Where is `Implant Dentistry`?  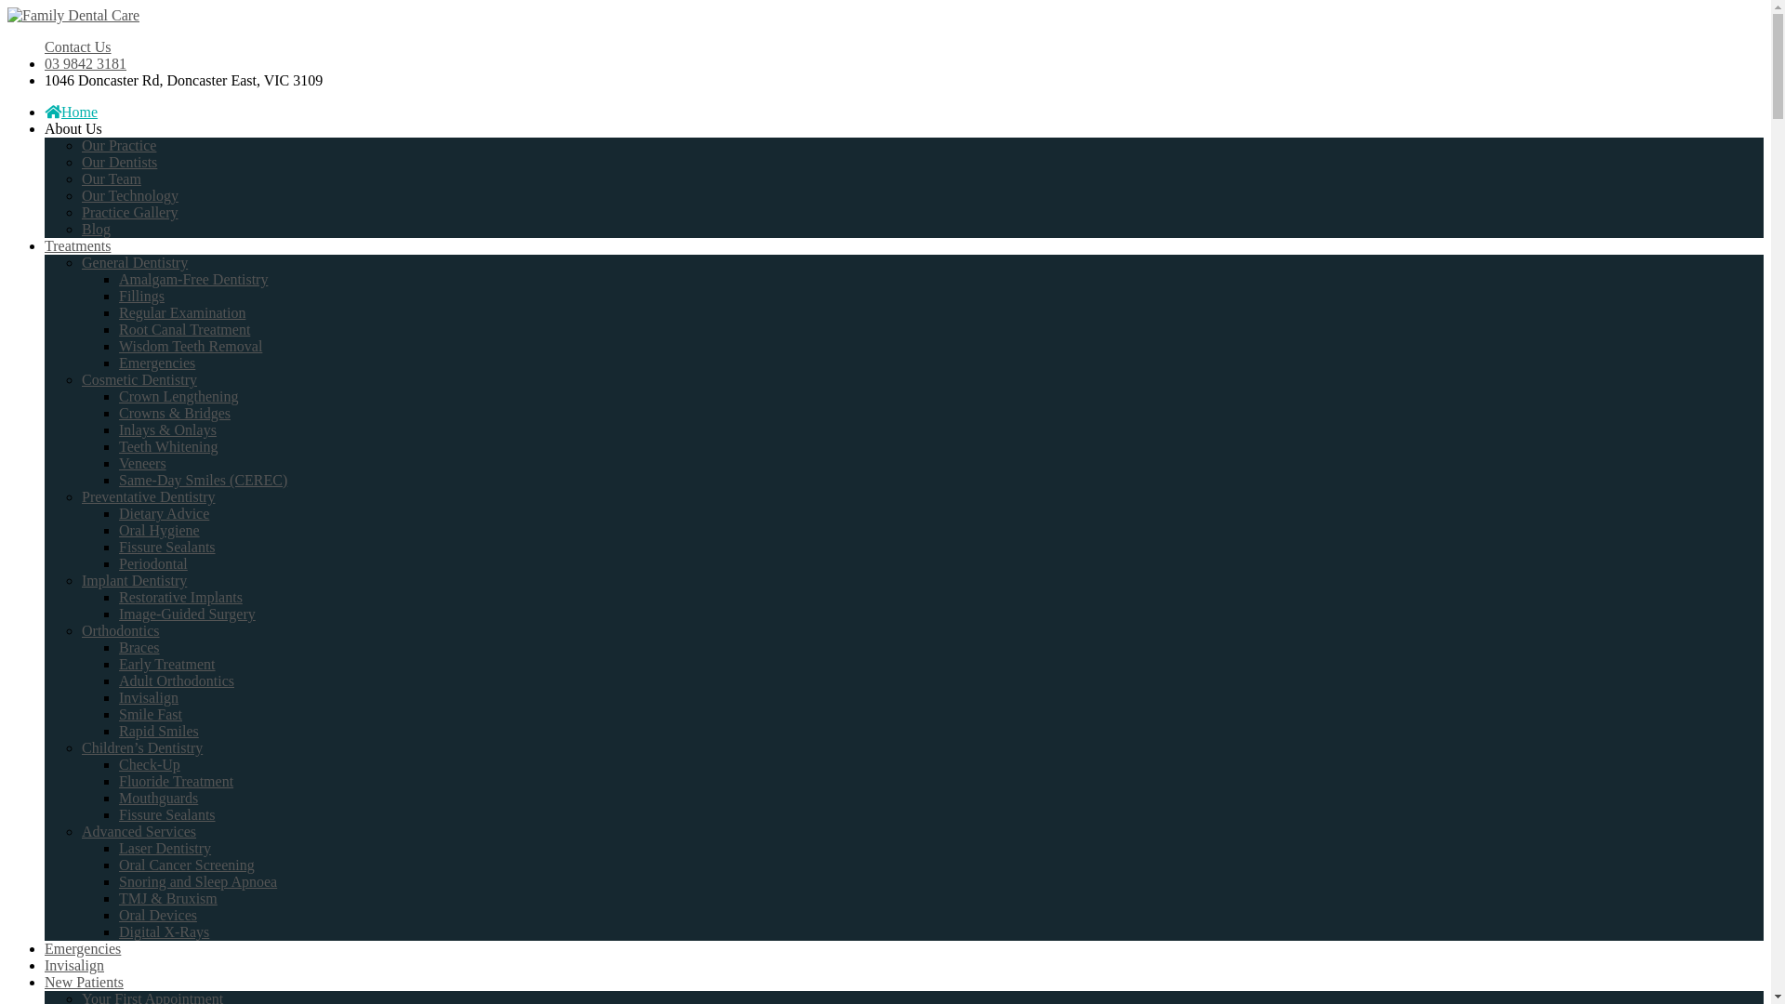
Implant Dentistry is located at coordinates (134, 580).